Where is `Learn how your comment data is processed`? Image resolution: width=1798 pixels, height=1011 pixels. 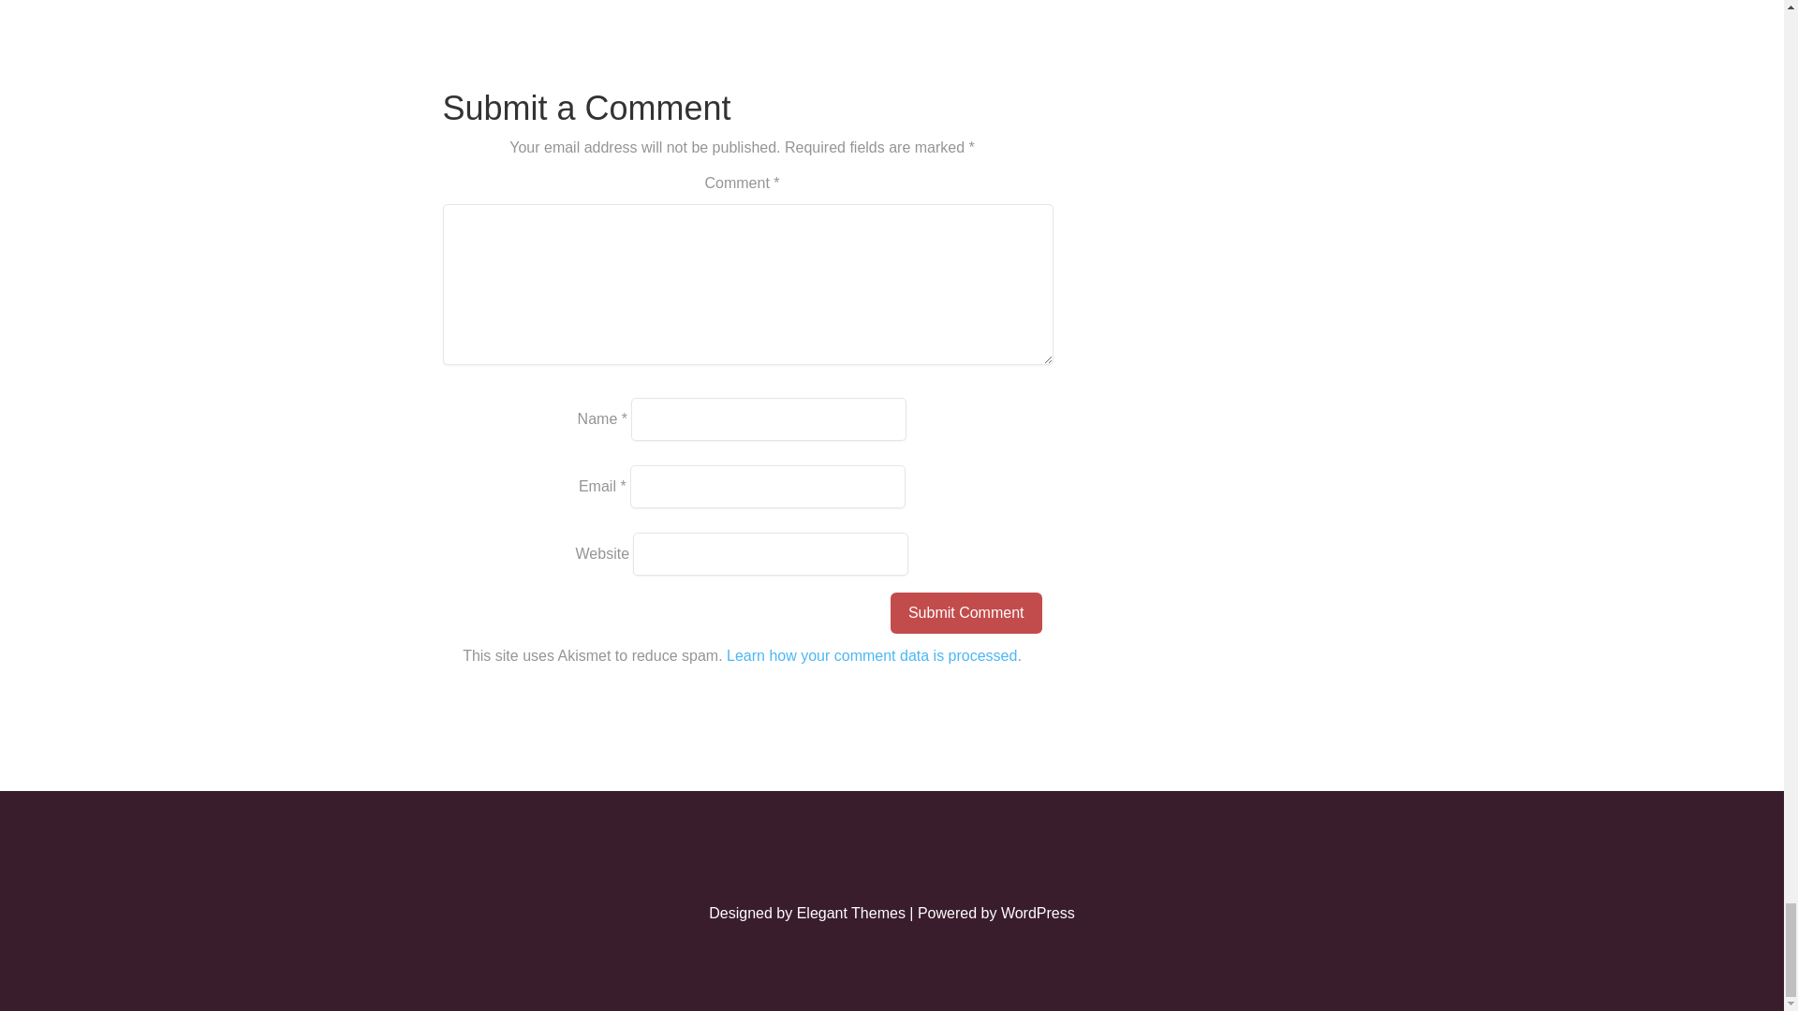
Learn how your comment data is processed is located at coordinates (871, 655).